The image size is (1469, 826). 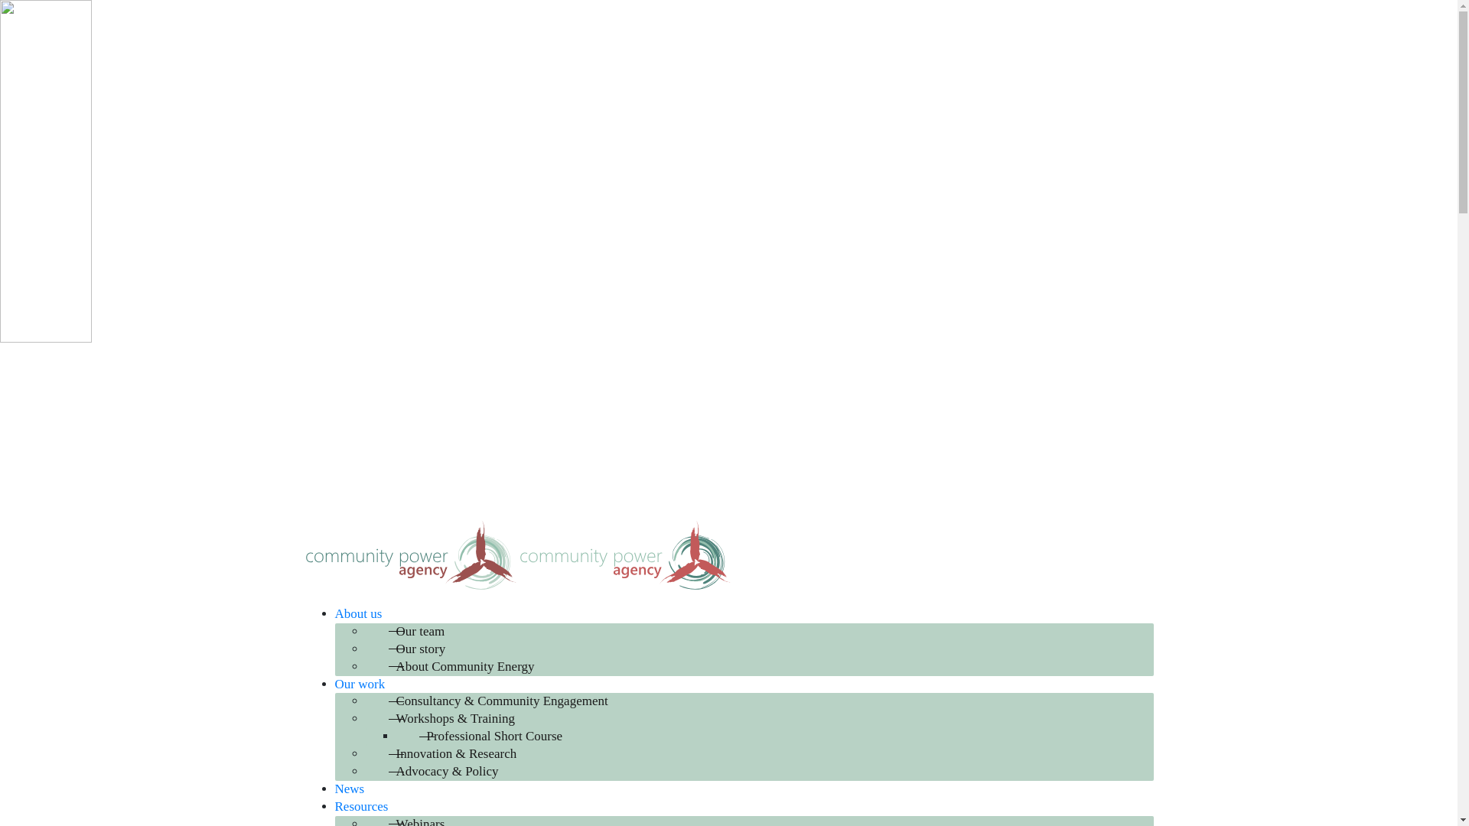 I want to click on Advocacy & Policy, so click(x=775, y=772).